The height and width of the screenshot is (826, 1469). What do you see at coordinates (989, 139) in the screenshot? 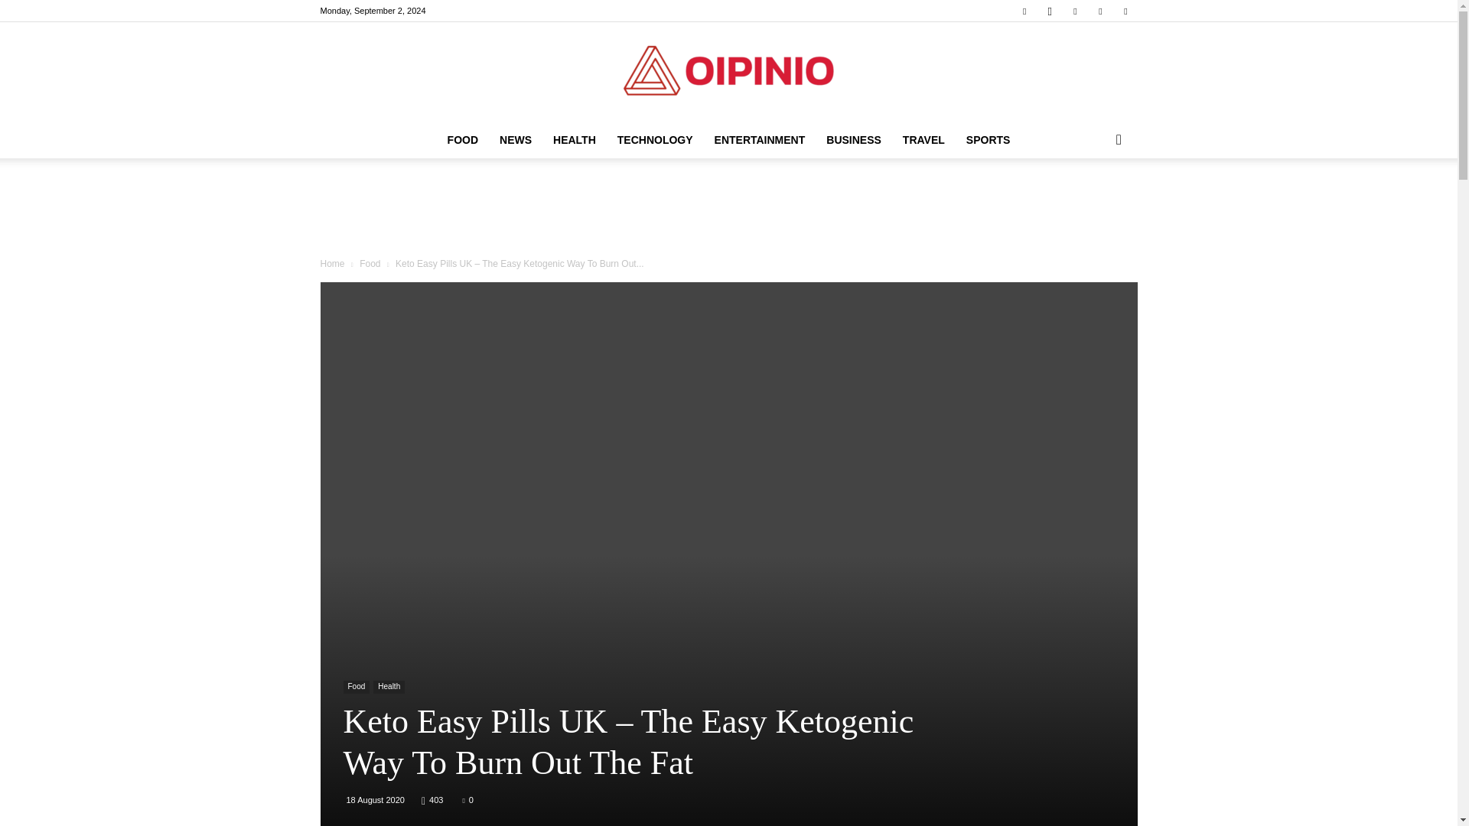
I see `SPORTS` at bounding box center [989, 139].